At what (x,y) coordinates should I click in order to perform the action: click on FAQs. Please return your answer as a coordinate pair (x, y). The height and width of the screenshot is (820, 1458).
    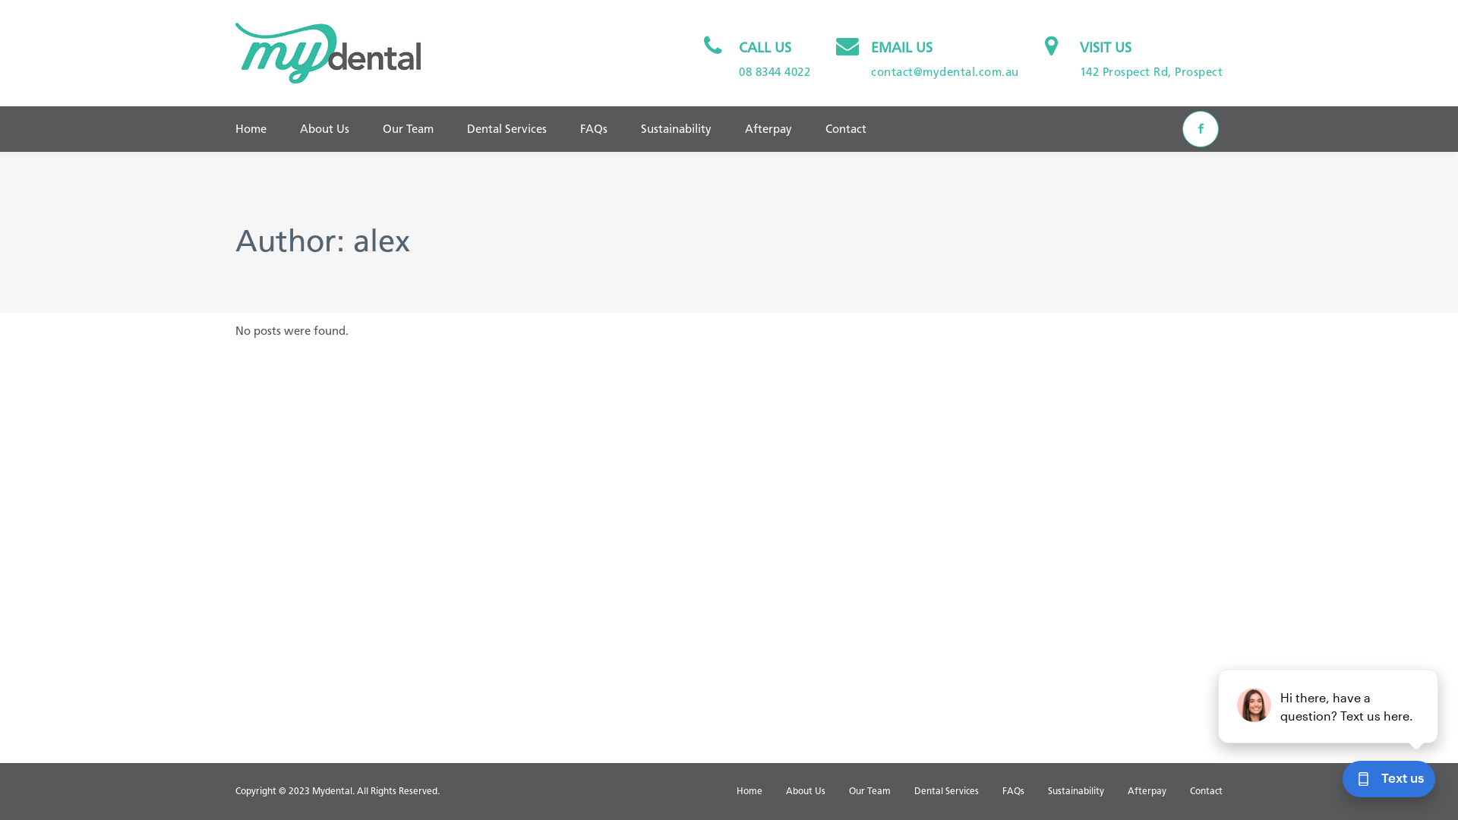
    Looking at the image, I should click on (1013, 791).